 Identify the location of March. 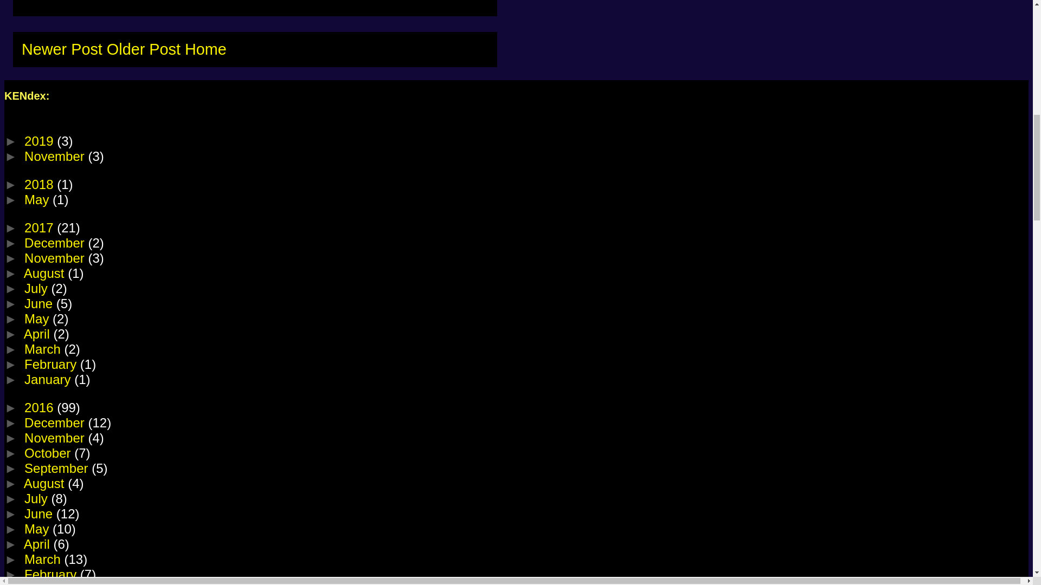
(43, 349).